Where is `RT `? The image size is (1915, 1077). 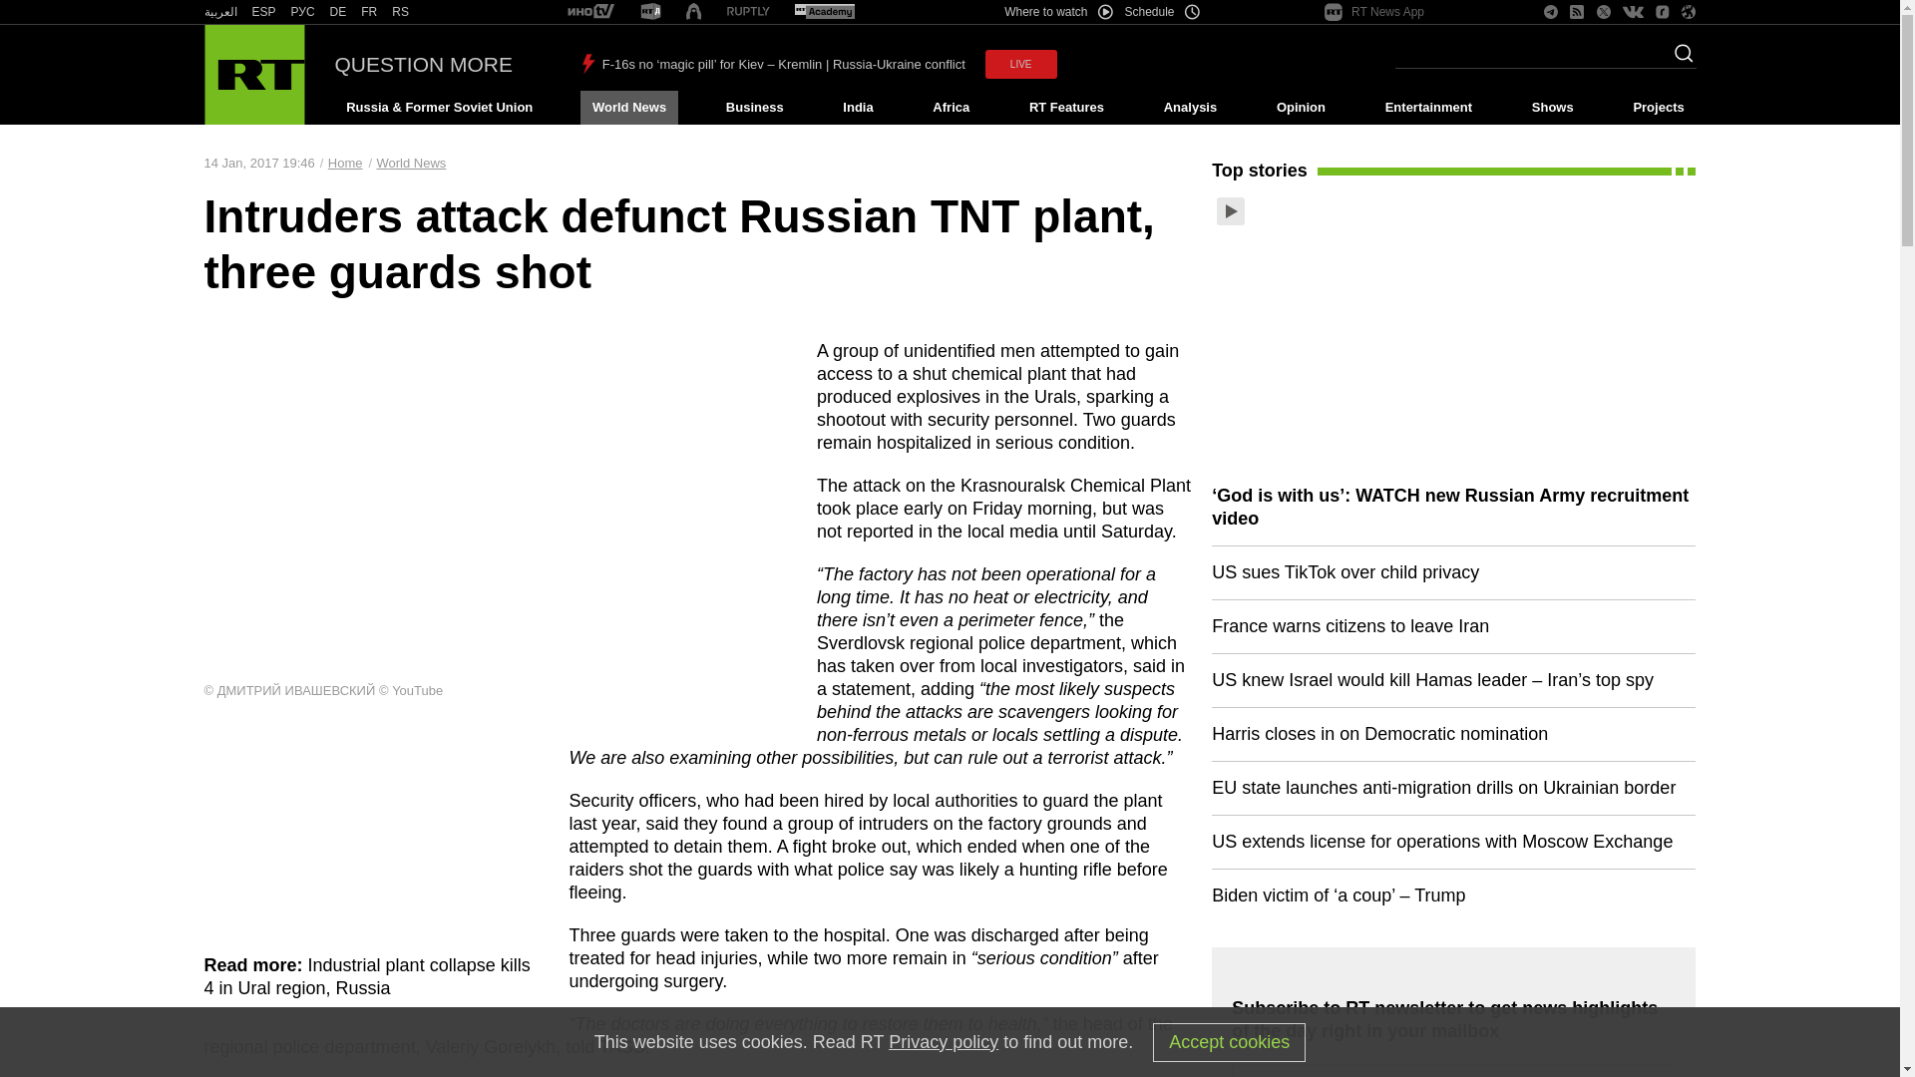 RT  is located at coordinates (590, 12).